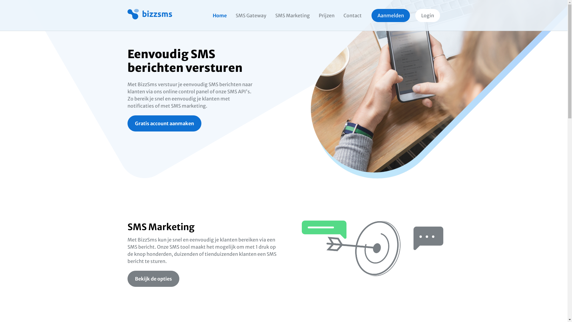  I want to click on Home, so click(220, 16).